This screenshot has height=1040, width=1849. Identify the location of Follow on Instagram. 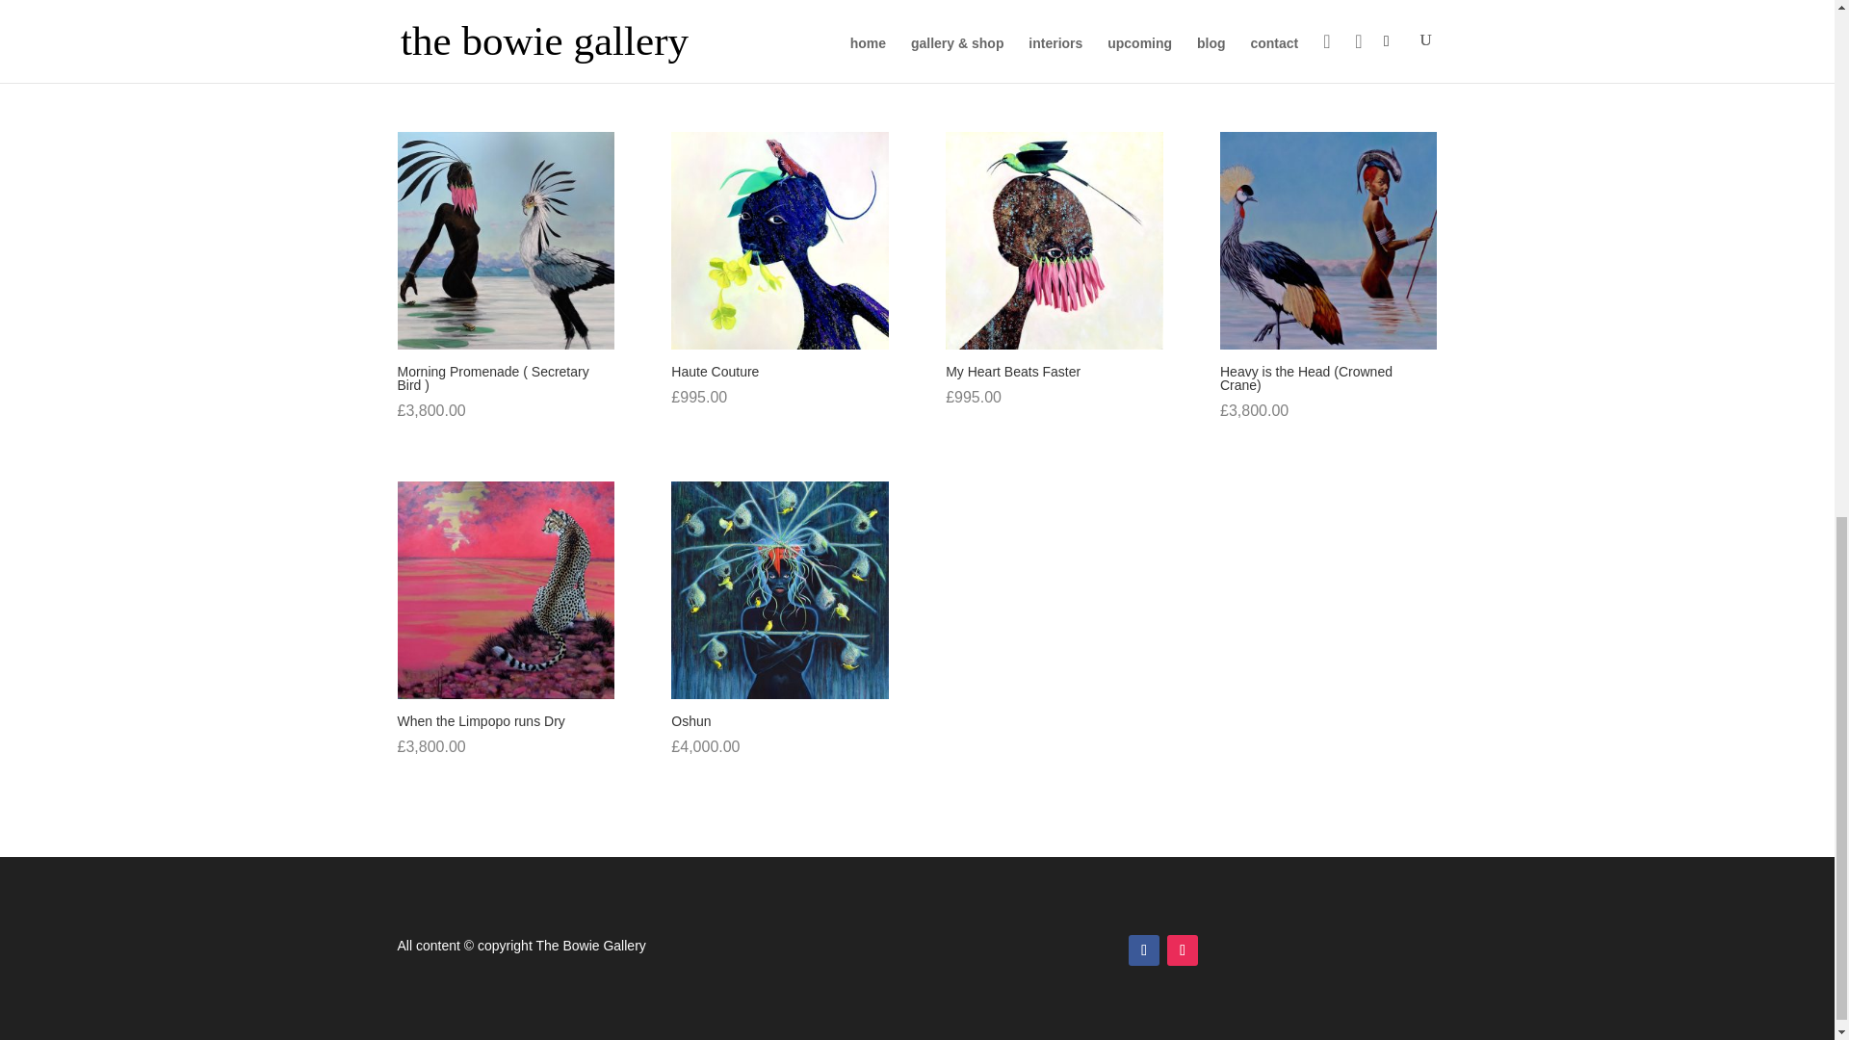
(1183, 949).